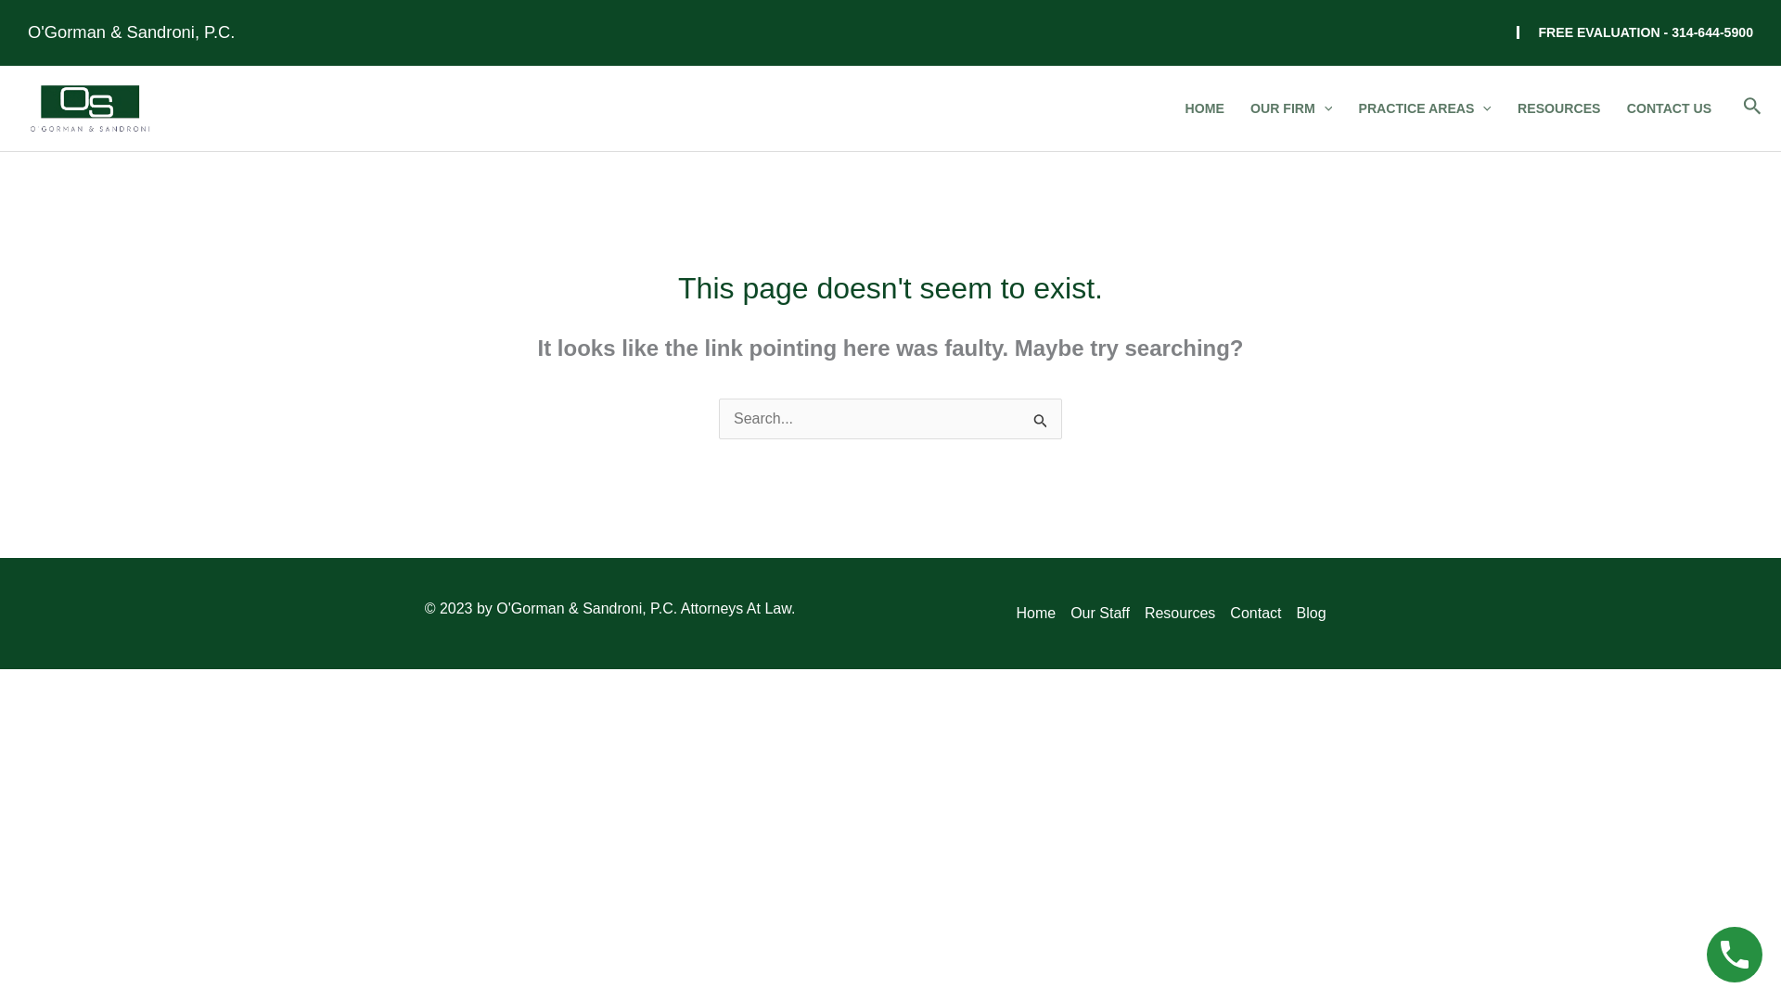 This screenshot has height=1001, width=1781. What do you see at coordinates (1291, 108) in the screenshot?
I see `OUR FIRM` at bounding box center [1291, 108].